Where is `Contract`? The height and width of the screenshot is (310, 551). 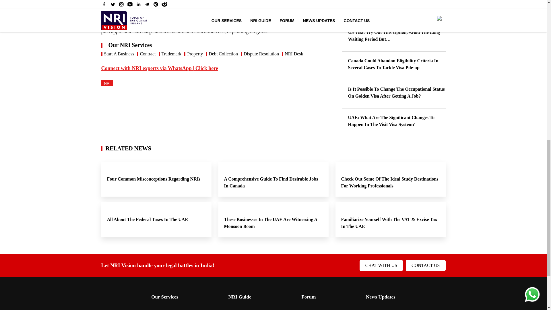
Contract is located at coordinates (148, 54).